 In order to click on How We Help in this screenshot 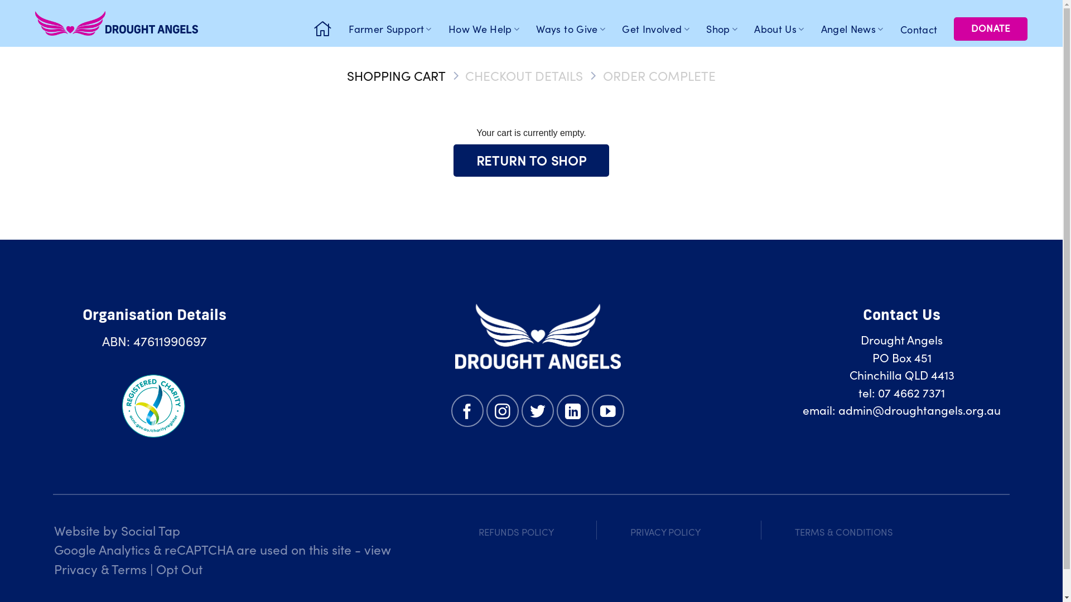, I will do `click(489, 29)`.